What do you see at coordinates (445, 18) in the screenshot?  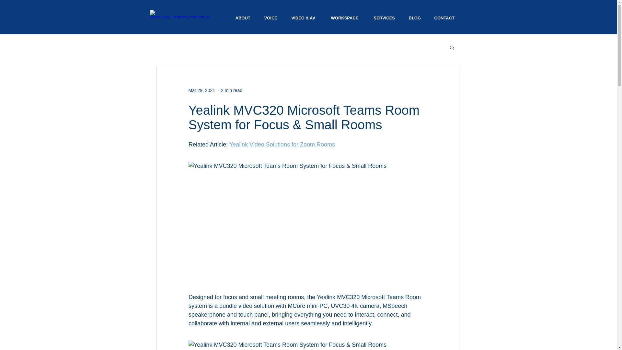 I see `CONTACT` at bounding box center [445, 18].